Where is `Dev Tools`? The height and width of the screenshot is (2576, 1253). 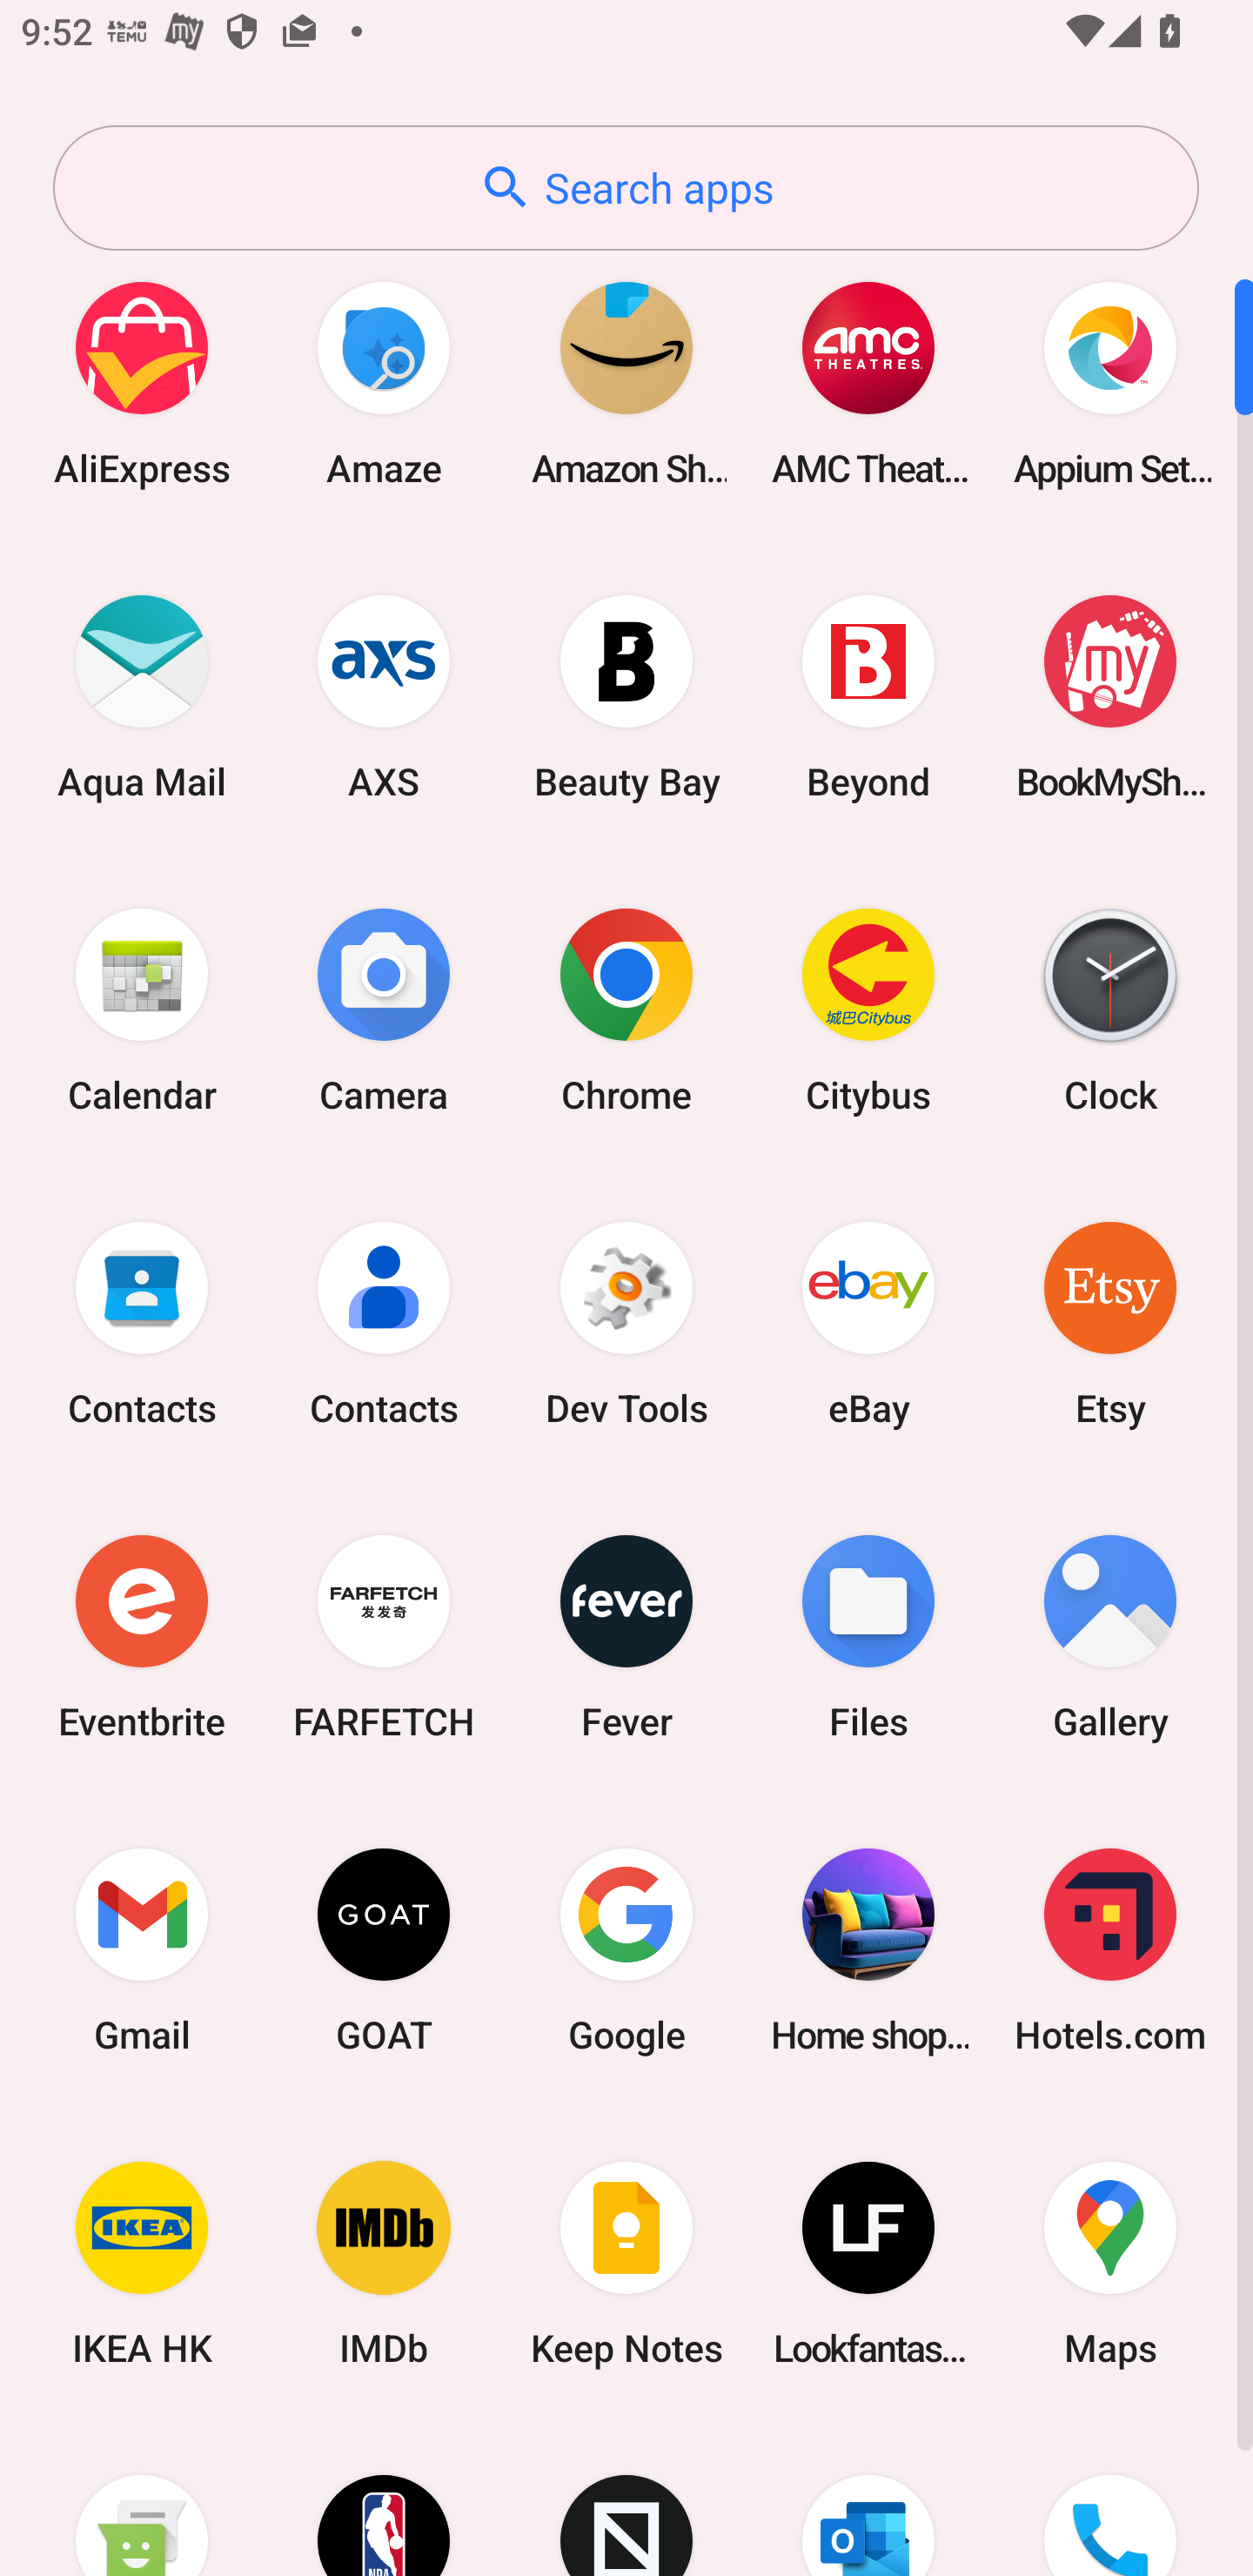 Dev Tools is located at coordinates (626, 1323).